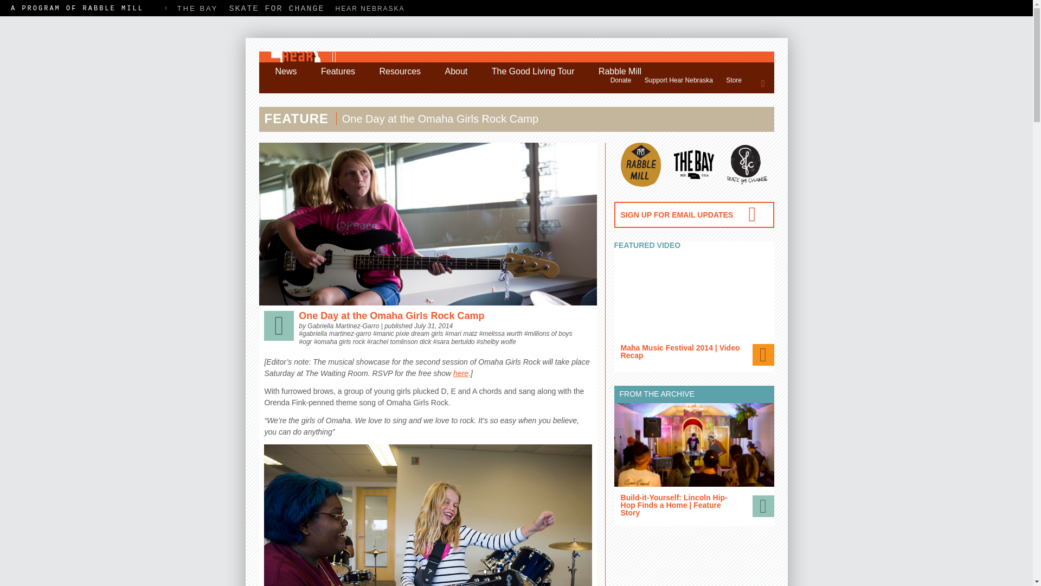 This screenshot has height=586, width=1041. Describe the element at coordinates (455, 342) in the screenshot. I see `sara bertuldo` at that location.